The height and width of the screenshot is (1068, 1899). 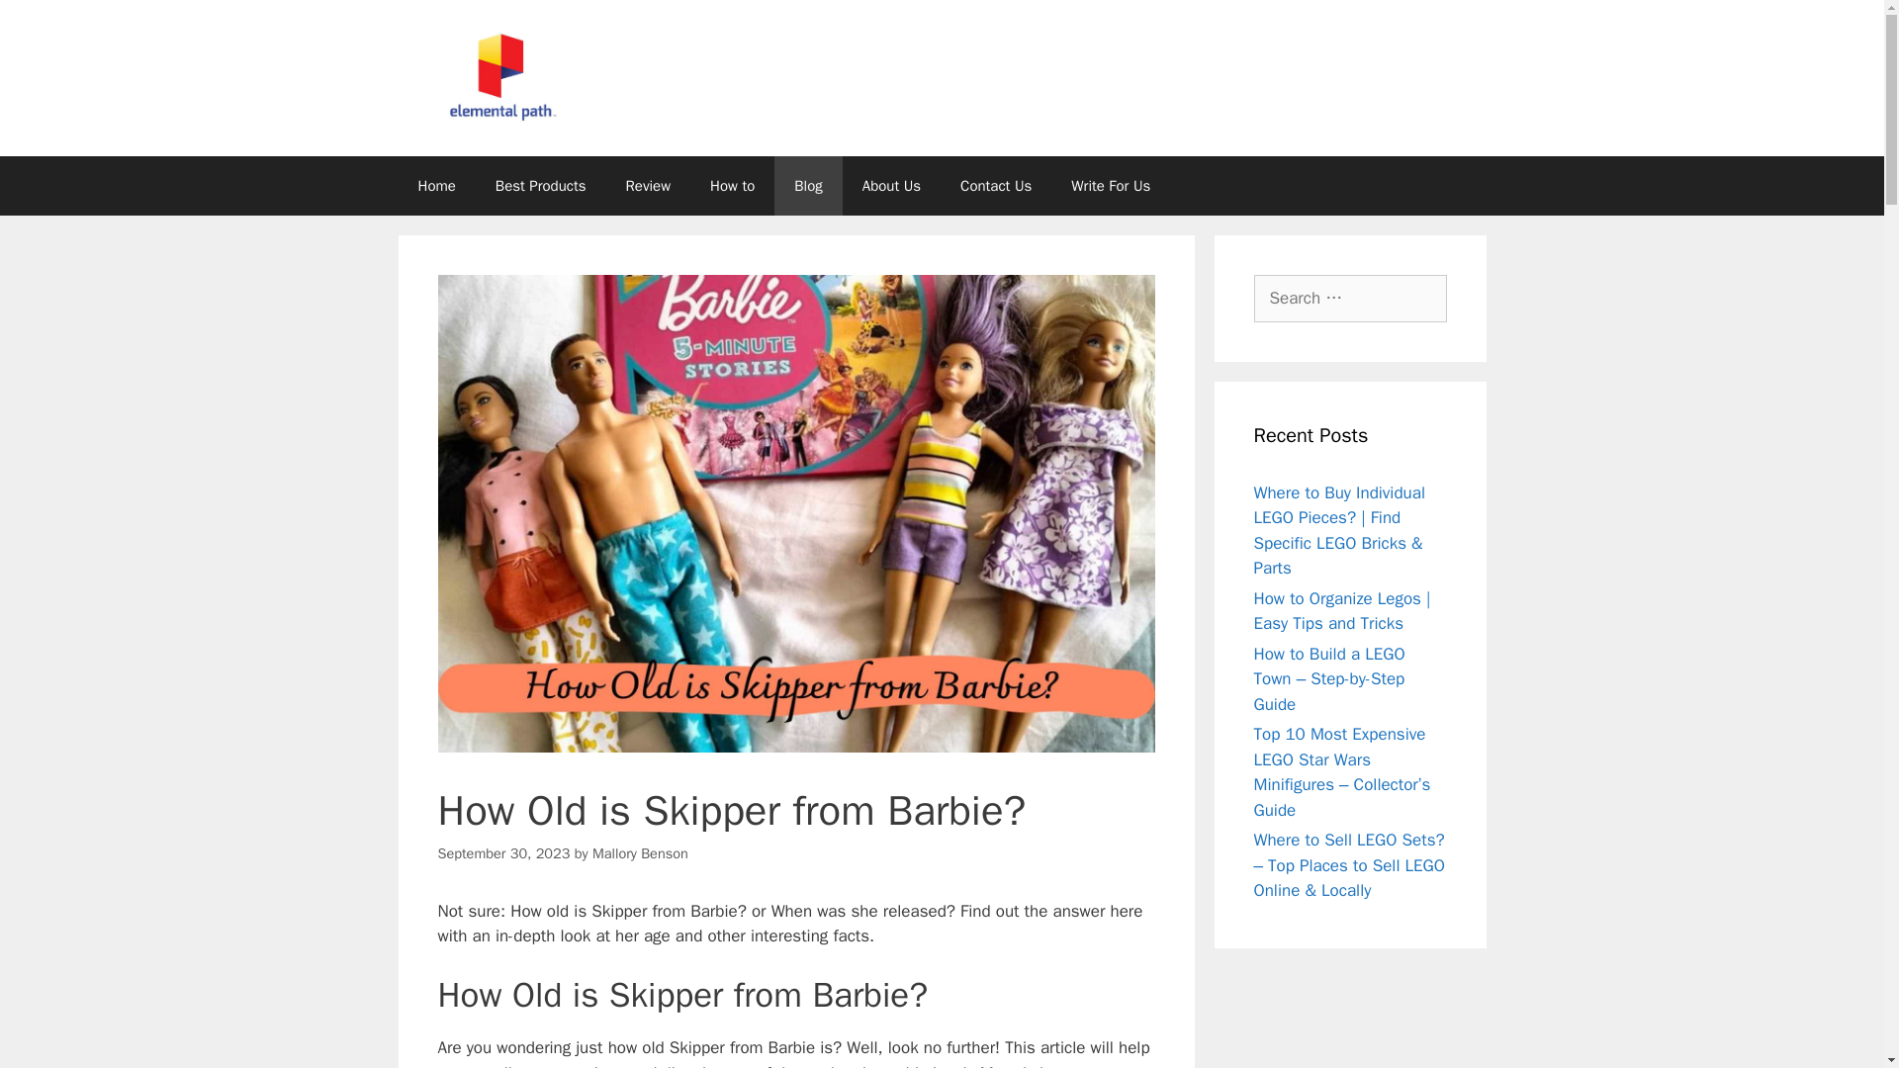 What do you see at coordinates (1110, 186) in the screenshot?
I see `Write For Us` at bounding box center [1110, 186].